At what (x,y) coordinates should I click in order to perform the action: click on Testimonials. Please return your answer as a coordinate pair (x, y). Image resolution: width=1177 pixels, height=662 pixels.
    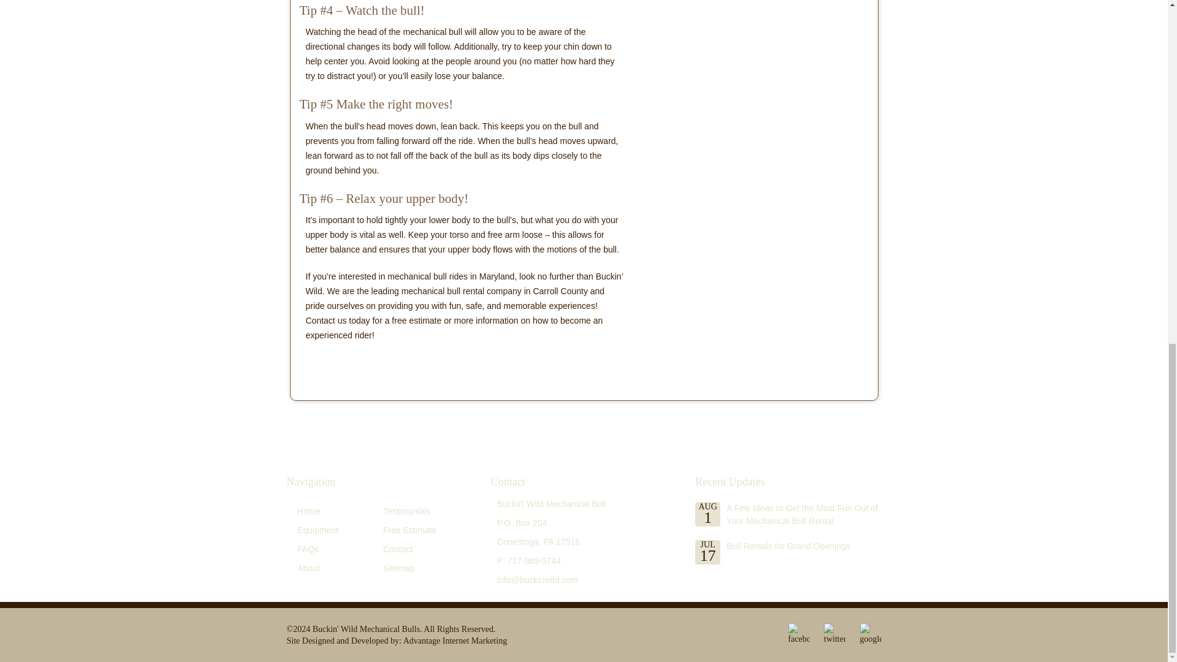
    Looking at the image, I should click on (407, 511).